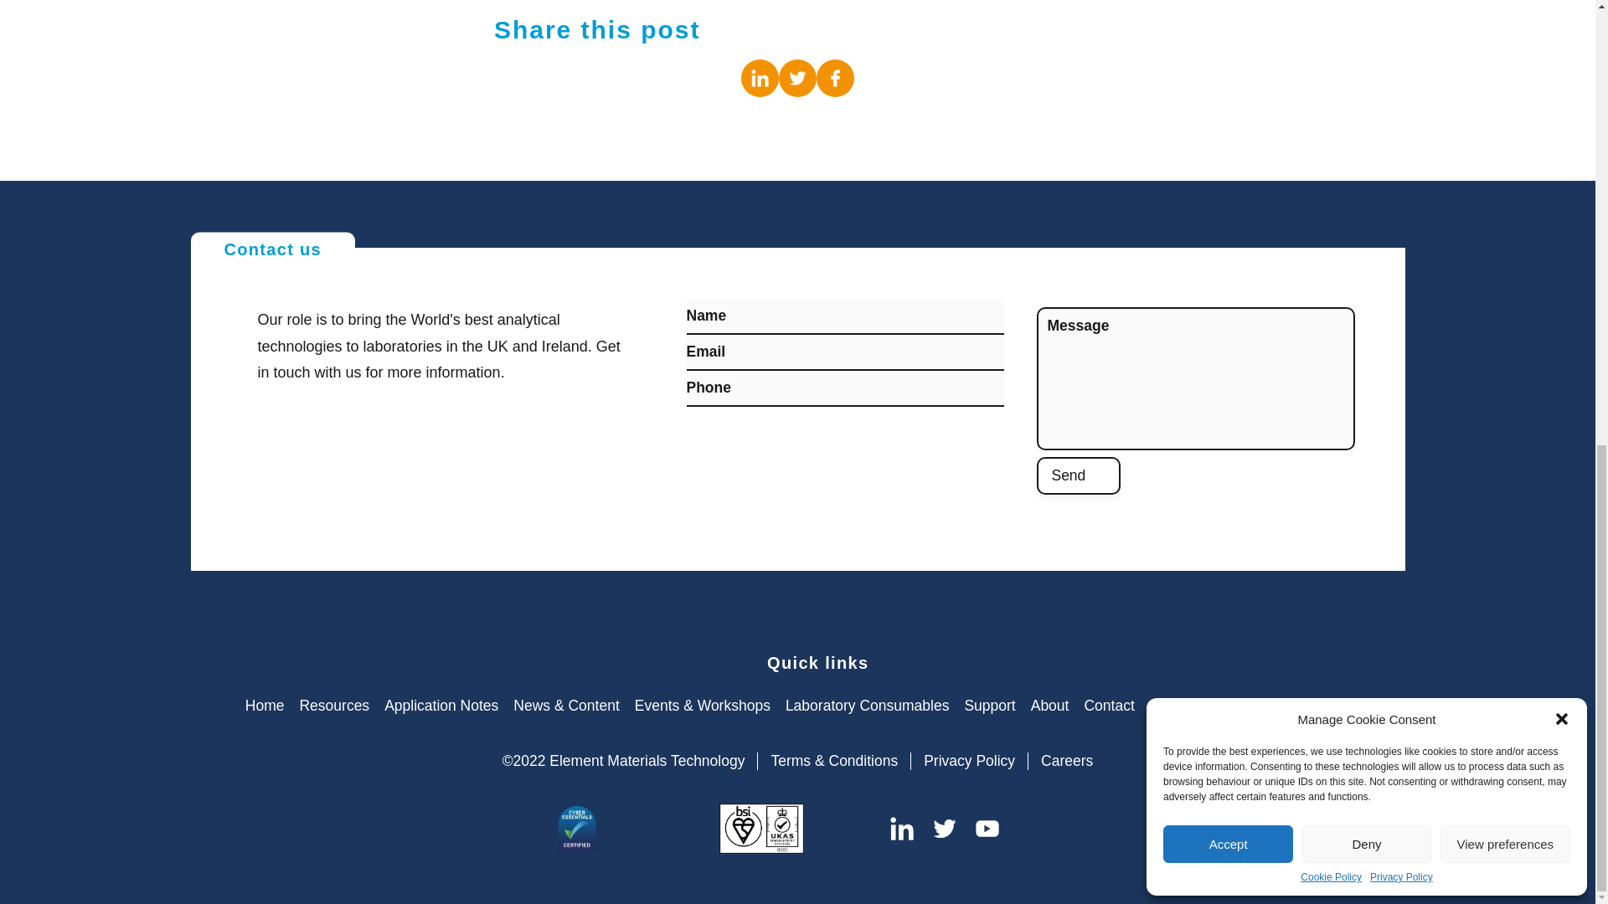 The height and width of the screenshot is (904, 1608). I want to click on Privacy Policy, so click(1400, 3).